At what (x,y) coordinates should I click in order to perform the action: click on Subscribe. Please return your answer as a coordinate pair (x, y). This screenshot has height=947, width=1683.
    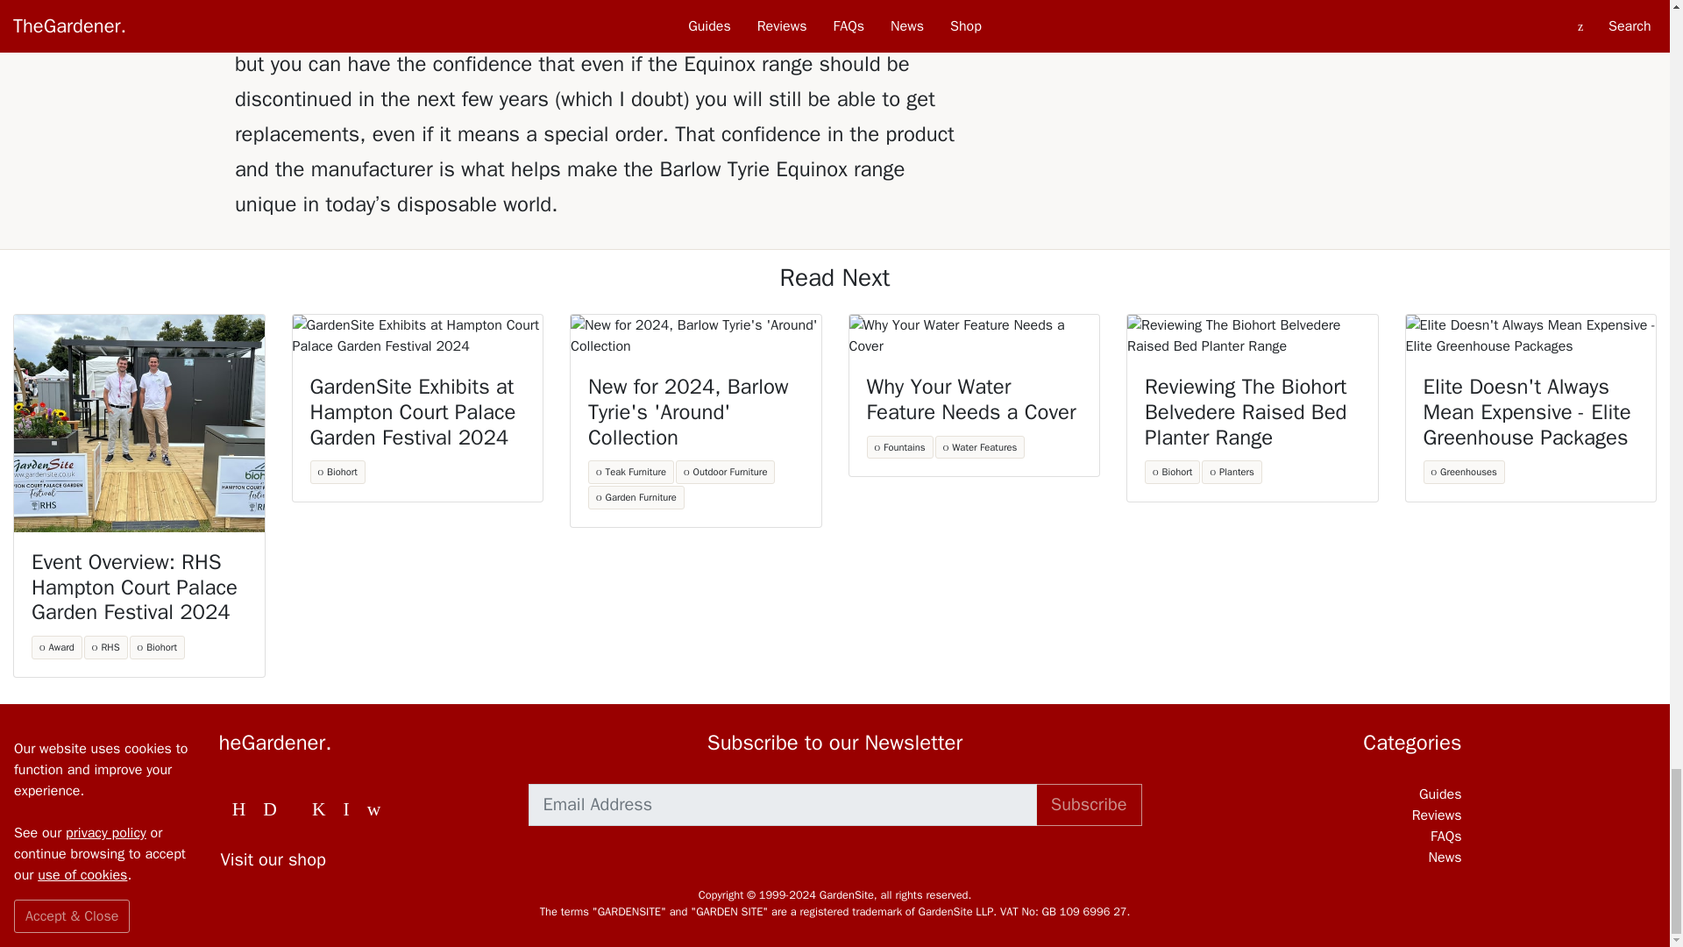
    Looking at the image, I should click on (1089, 805).